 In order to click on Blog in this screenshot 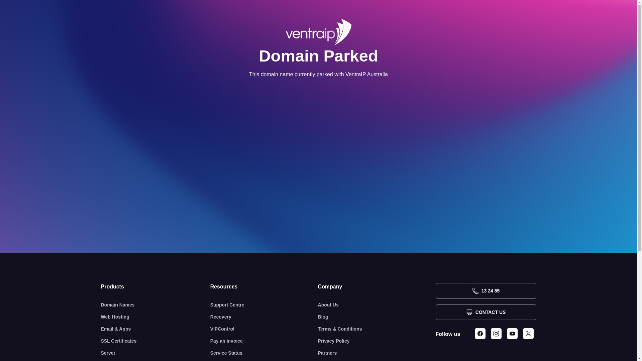, I will do `click(377, 317)`.